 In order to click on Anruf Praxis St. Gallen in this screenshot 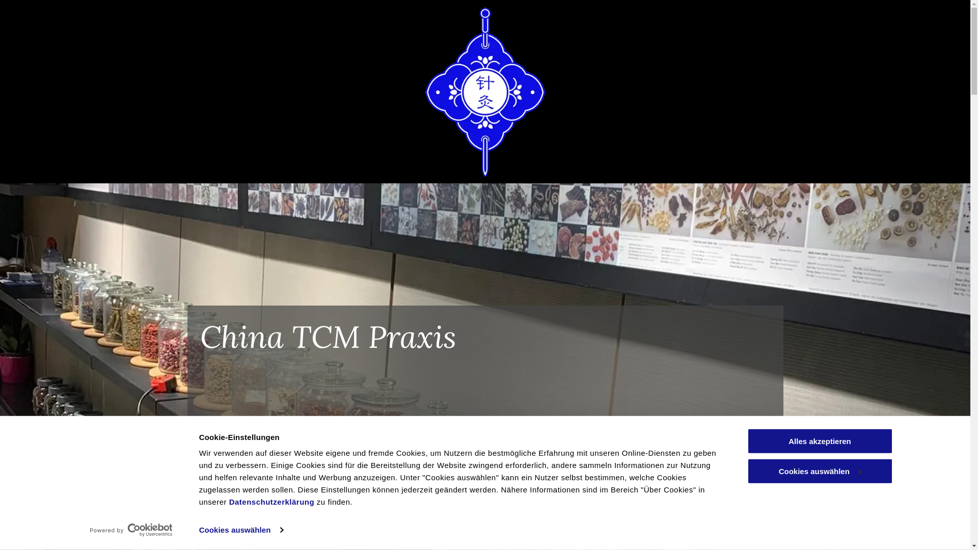, I will do `click(275, 498)`.